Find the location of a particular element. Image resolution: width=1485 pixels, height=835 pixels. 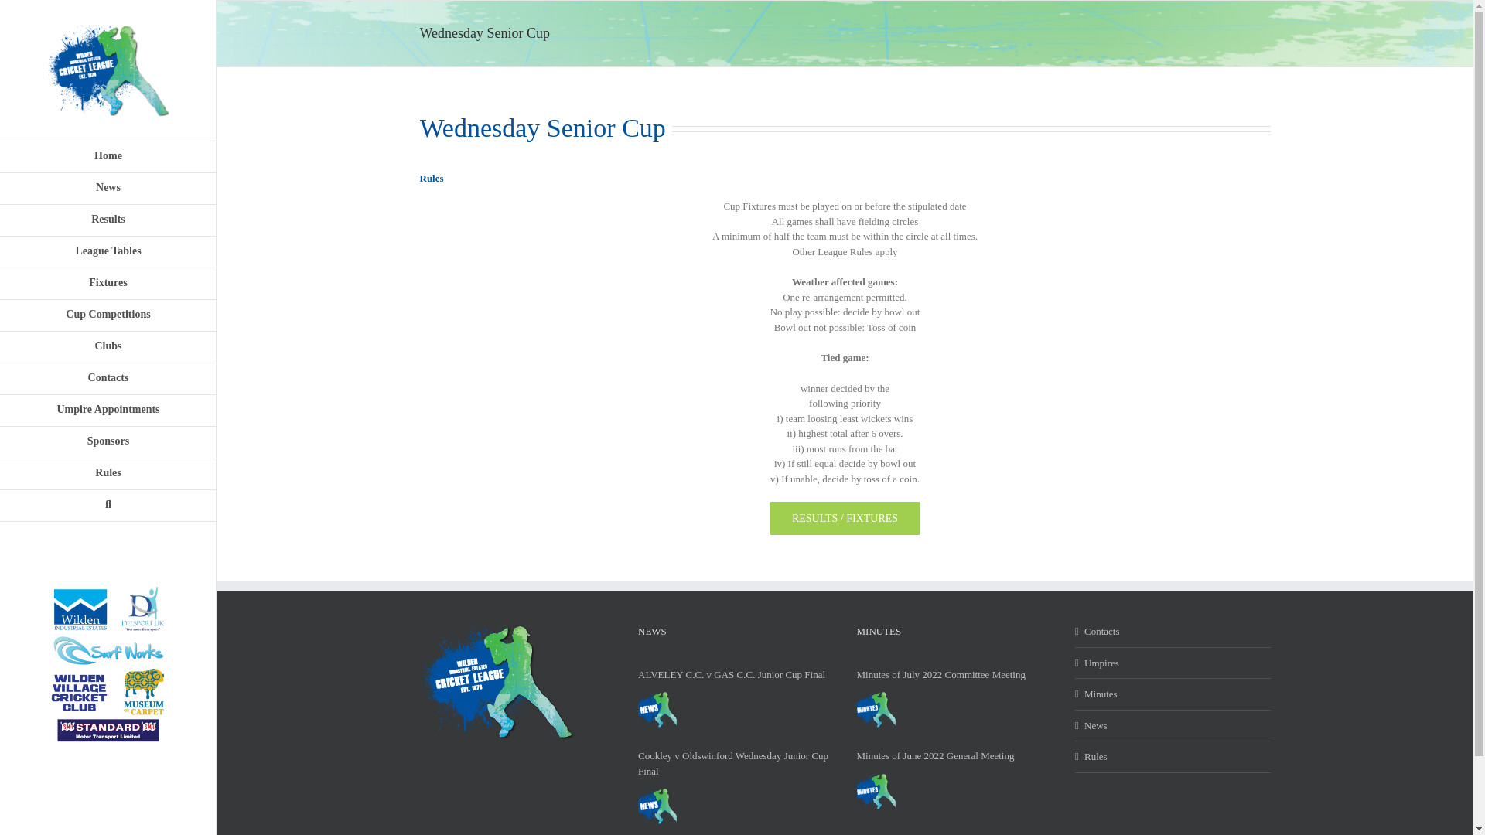

Sponsors is located at coordinates (108, 442).